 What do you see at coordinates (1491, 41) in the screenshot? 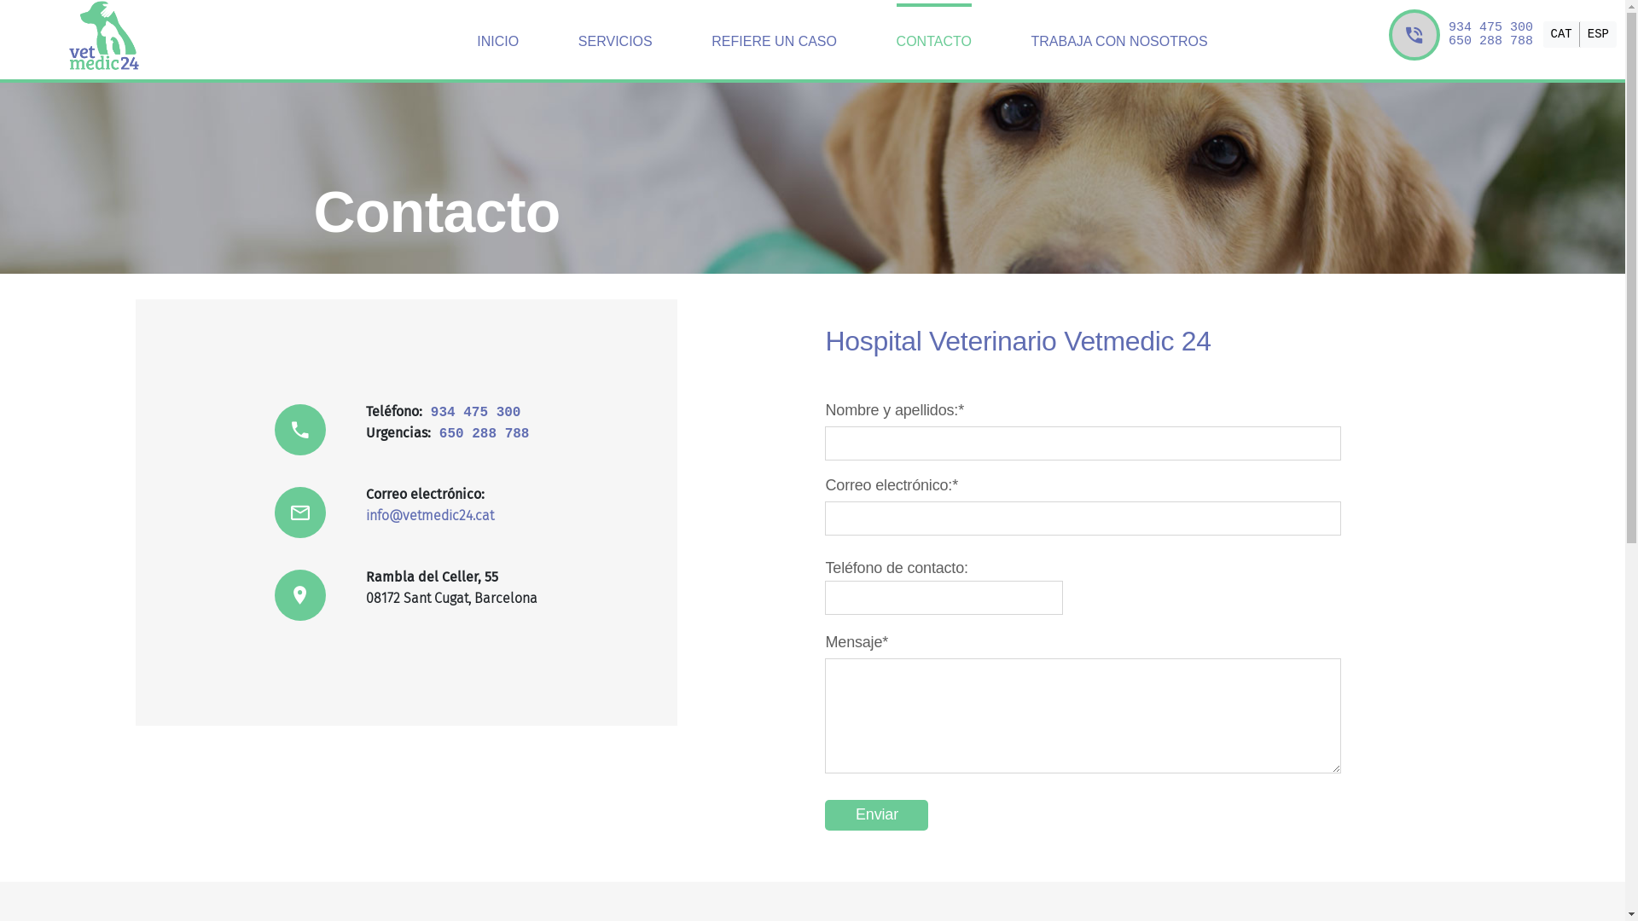
I see `650 288 788` at bounding box center [1491, 41].